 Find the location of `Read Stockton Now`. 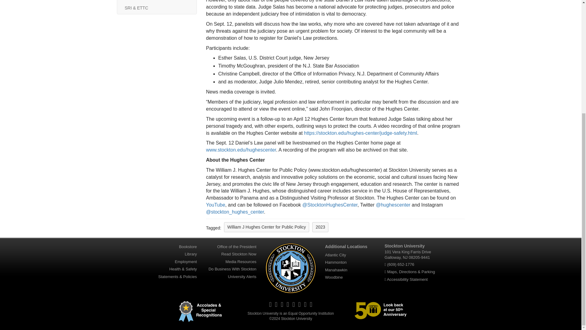

Read Stockton Now is located at coordinates (239, 254).